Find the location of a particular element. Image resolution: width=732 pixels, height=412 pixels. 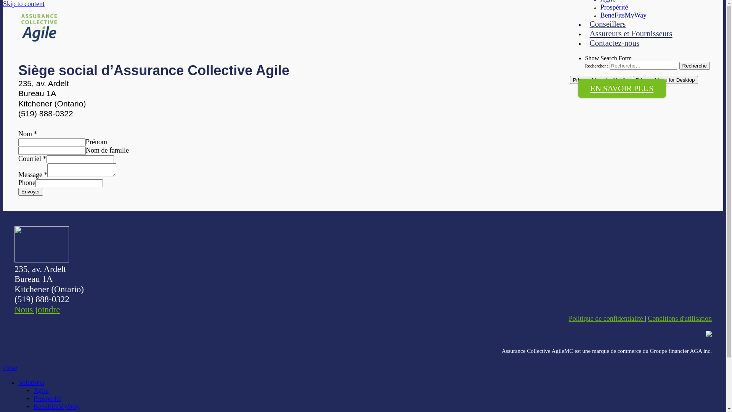

Conseillers is located at coordinates (608, 24).